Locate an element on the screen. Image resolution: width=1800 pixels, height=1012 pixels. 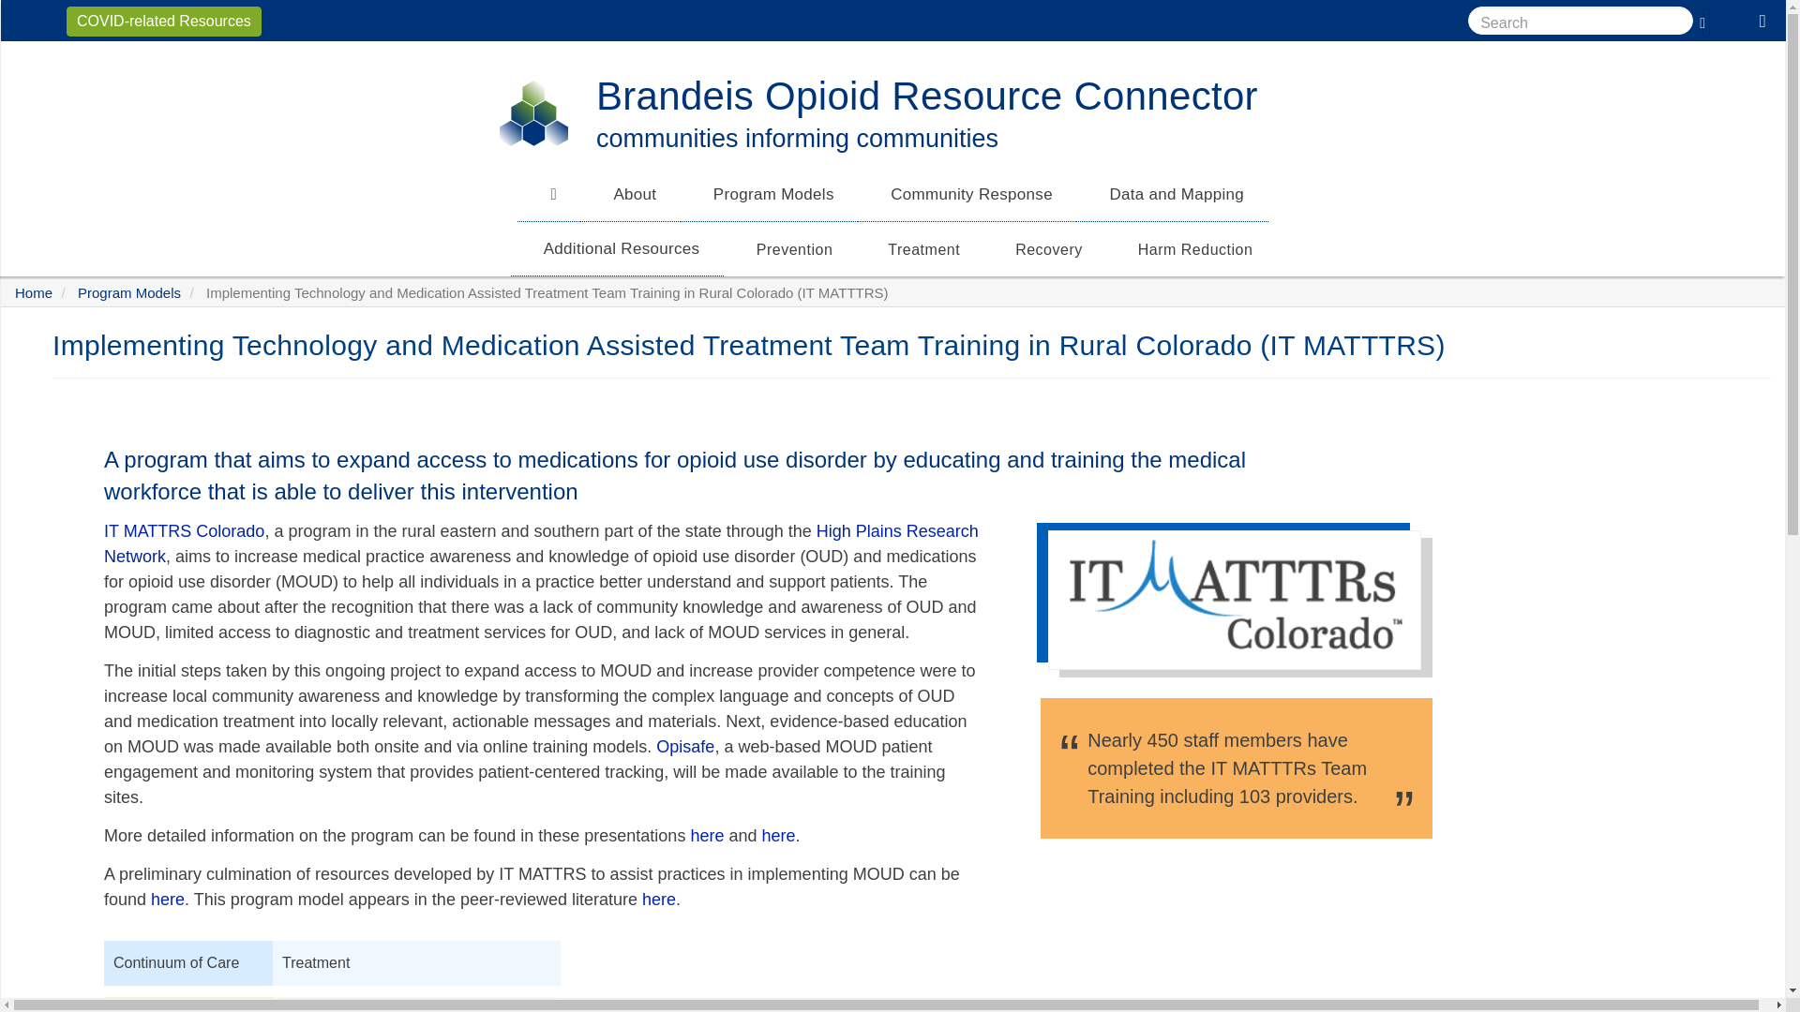
Data and Mapping is located at coordinates (1172, 195).